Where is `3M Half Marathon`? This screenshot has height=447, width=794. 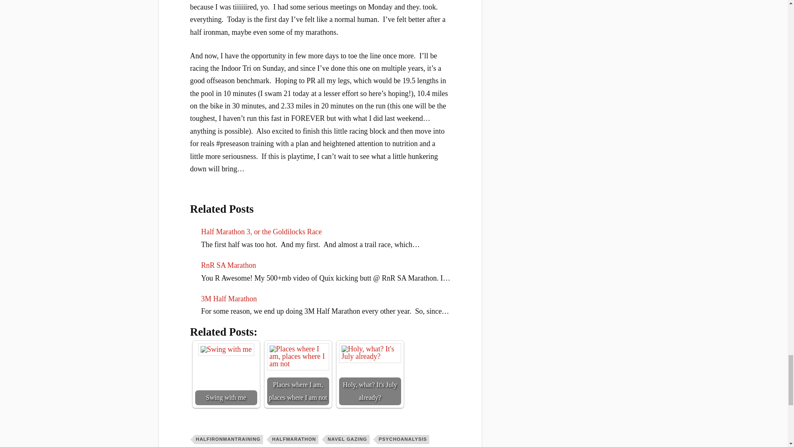
3M Half Marathon is located at coordinates (228, 299).